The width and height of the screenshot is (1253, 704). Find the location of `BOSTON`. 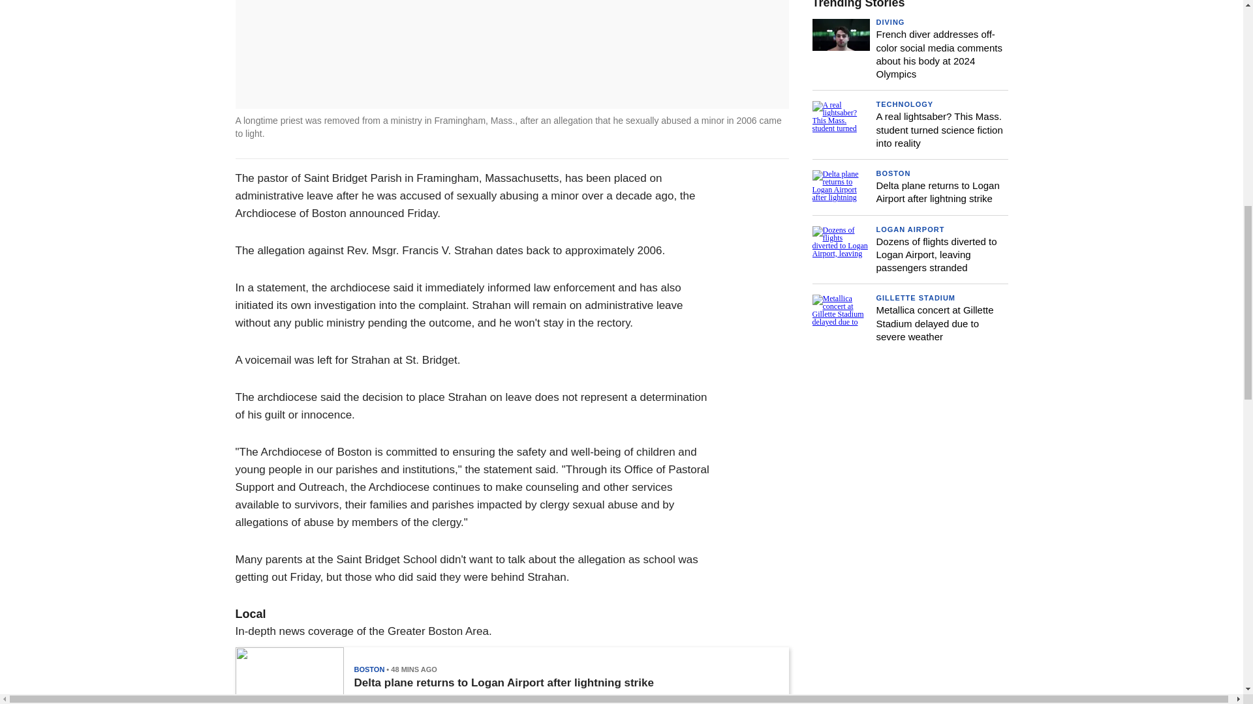

BOSTON is located at coordinates (369, 669).